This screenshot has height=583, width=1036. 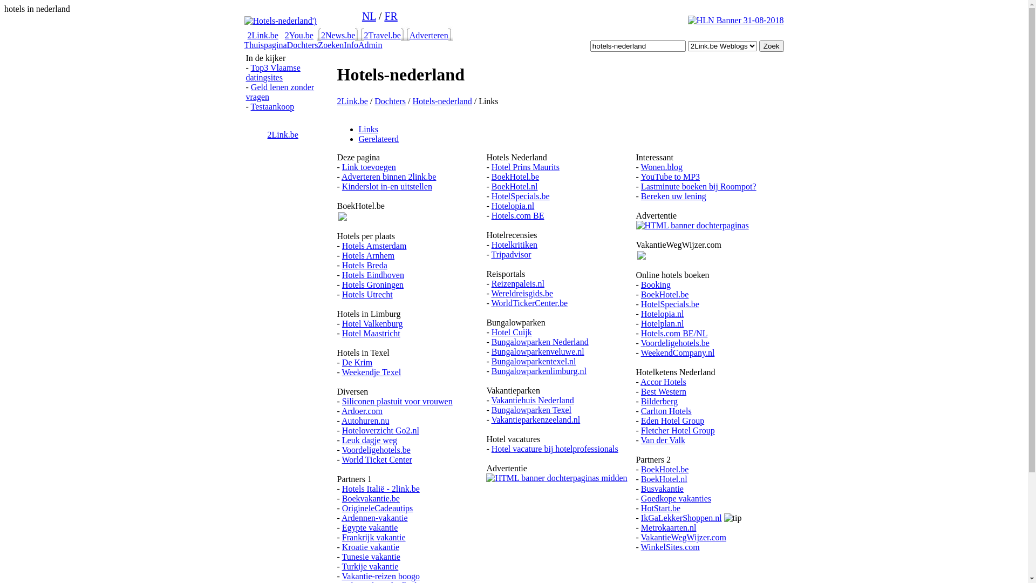 What do you see at coordinates (674, 334) in the screenshot?
I see `Hotels.com BE/NL` at bounding box center [674, 334].